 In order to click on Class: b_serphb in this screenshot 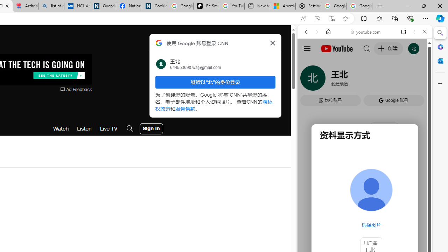, I will do `click(416, 80)`.